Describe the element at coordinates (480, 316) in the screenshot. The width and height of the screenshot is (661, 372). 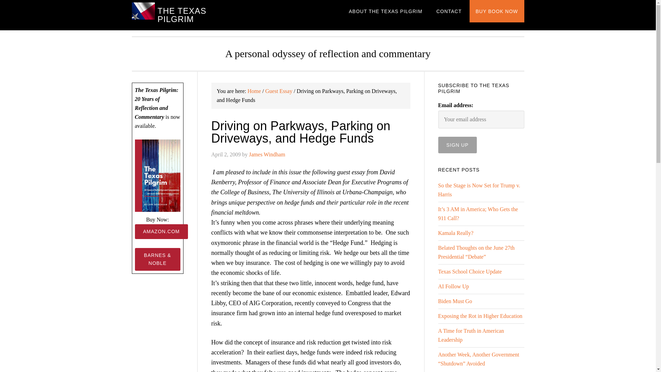
I see `Exposing the Rot in Higher Education` at that location.